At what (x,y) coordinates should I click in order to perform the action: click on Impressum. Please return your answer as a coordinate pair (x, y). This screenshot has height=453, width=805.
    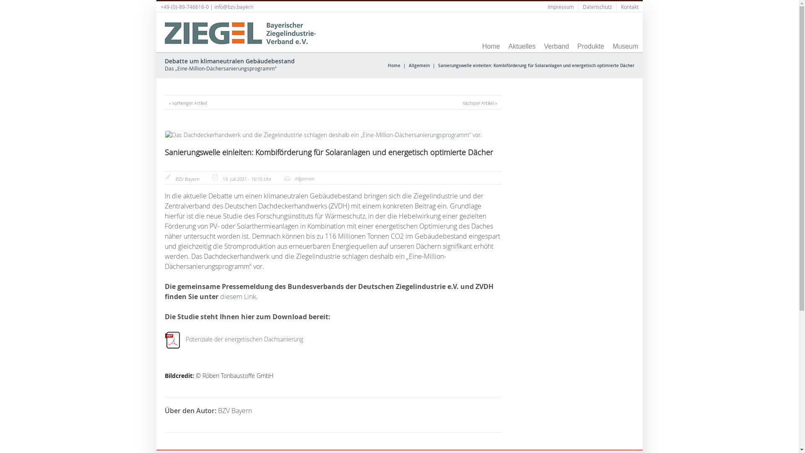
    Looking at the image, I should click on (561, 7).